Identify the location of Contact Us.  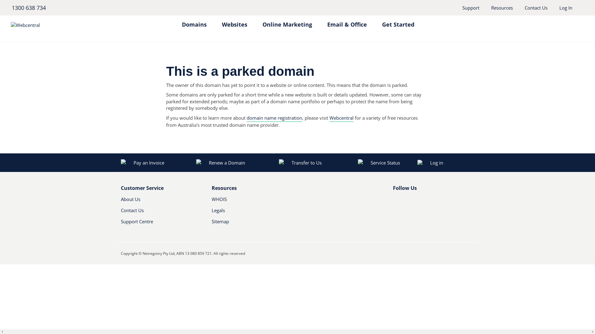
(156, 213).